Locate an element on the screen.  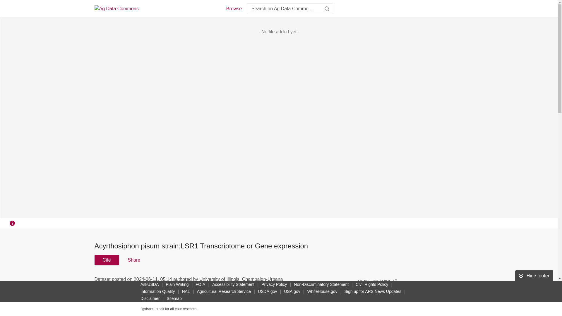
Plain Writing is located at coordinates (177, 284).